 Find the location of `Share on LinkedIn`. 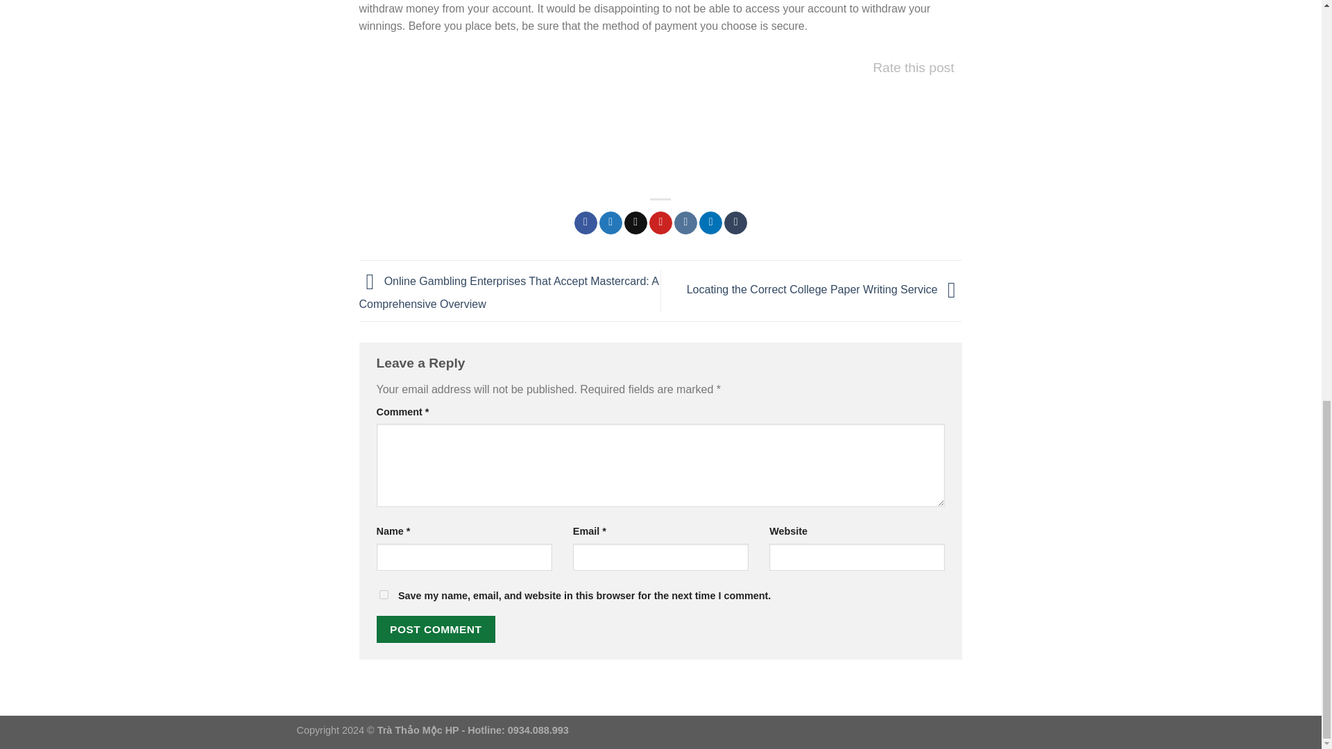

Share on LinkedIn is located at coordinates (710, 223).